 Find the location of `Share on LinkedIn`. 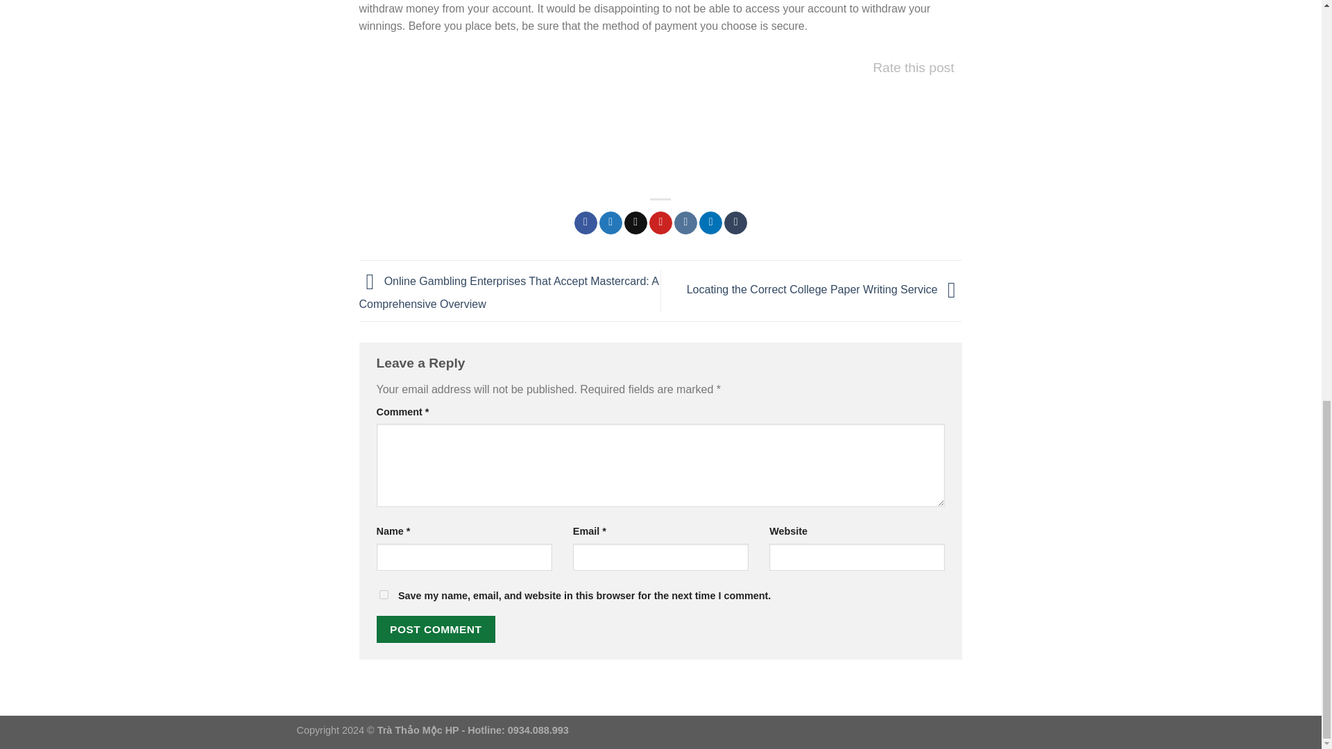

Share on LinkedIn is located at coordinates (710, 223).